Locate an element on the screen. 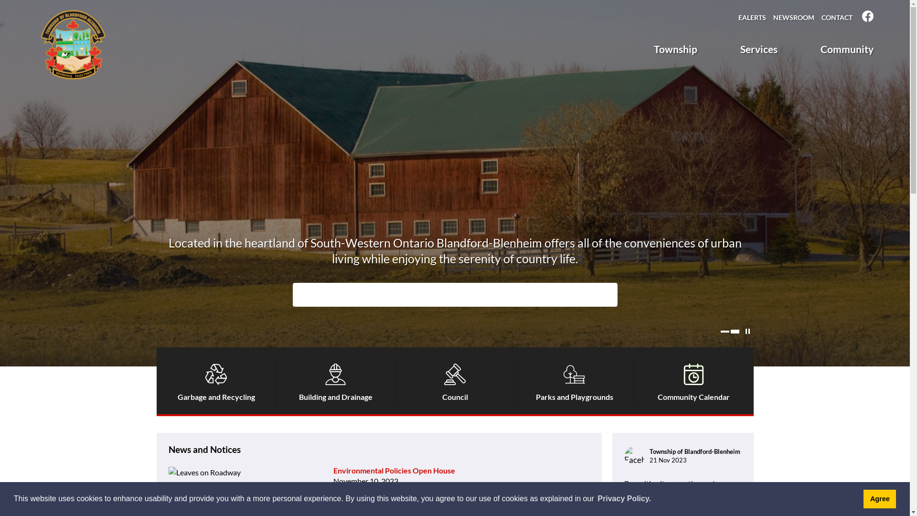 The image size is (917, 516). EALERTS is located at coordinates (752, 18).